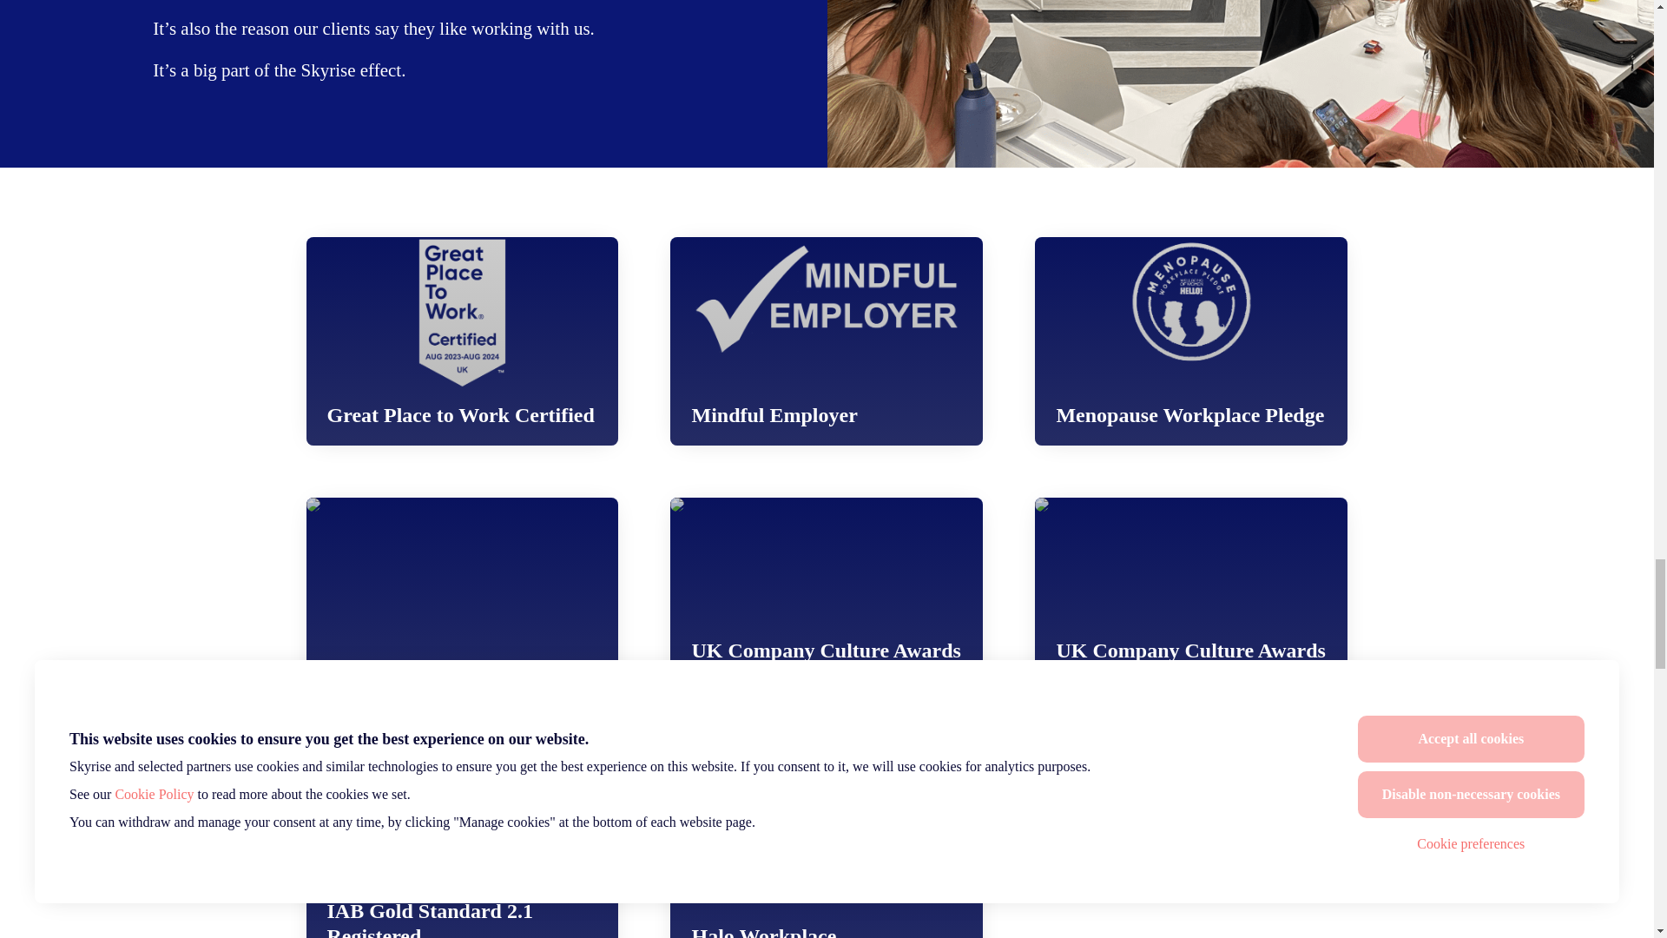 The width and height of the screenshot is (1667, 938). I want to click on Mindful Employer, so click(827, 341).